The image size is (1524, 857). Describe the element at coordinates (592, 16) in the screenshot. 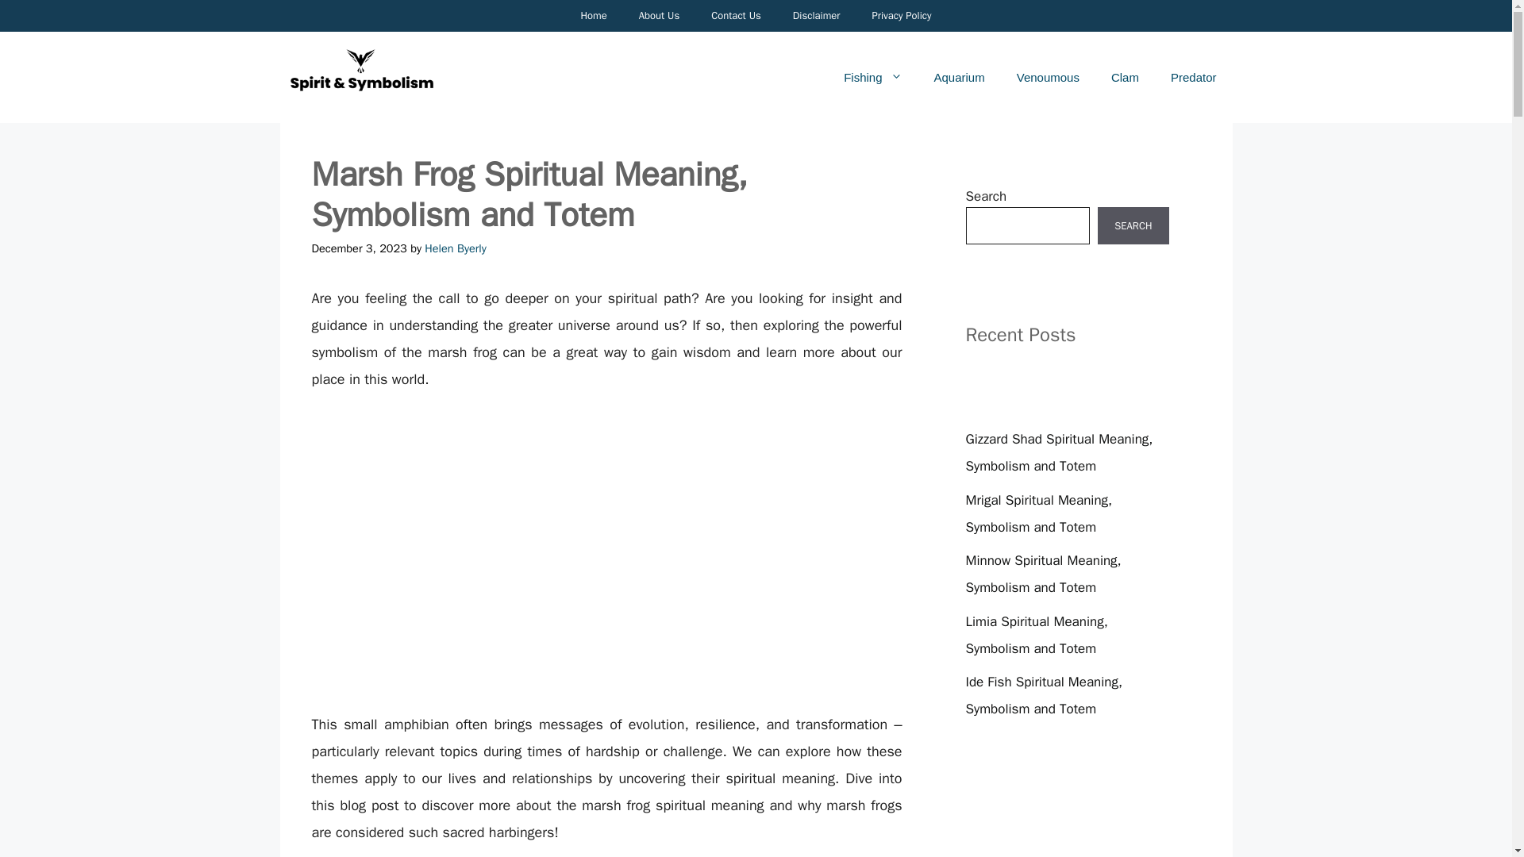

I see `Home` at that location.